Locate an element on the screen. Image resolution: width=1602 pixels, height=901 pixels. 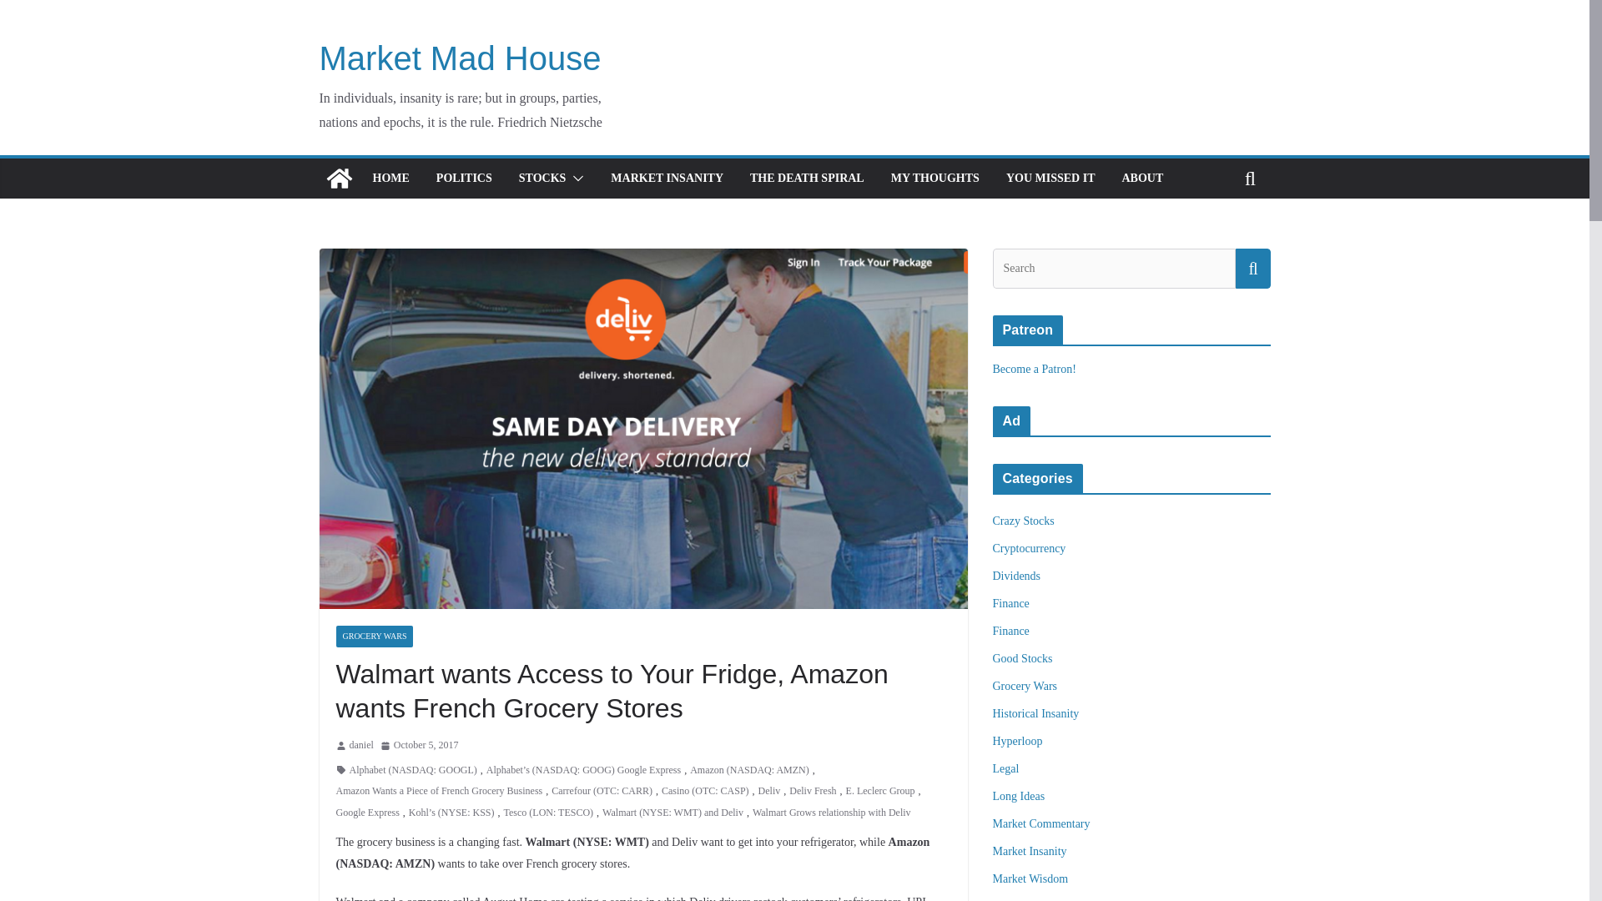
2:59 pm is located at coordinates (419, 746).